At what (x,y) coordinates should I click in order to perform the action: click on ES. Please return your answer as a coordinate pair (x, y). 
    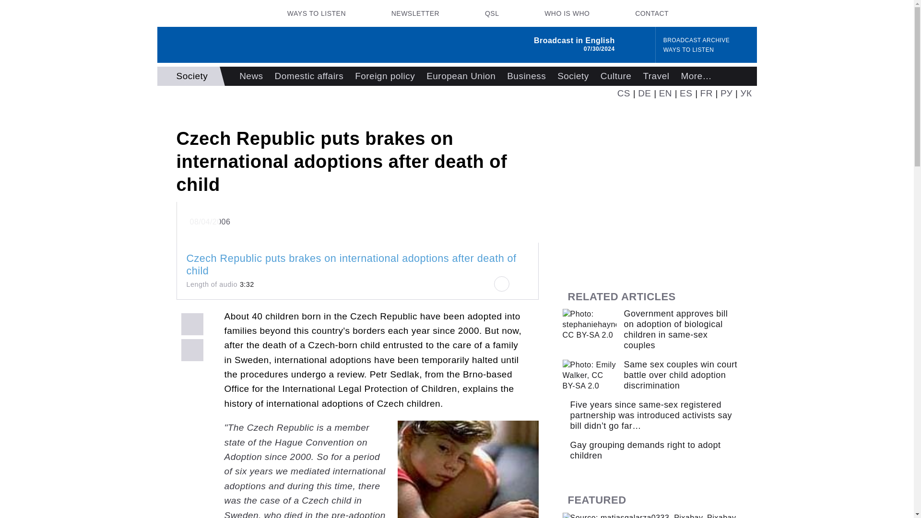
    Looking at the image, I should click on (686, 93).